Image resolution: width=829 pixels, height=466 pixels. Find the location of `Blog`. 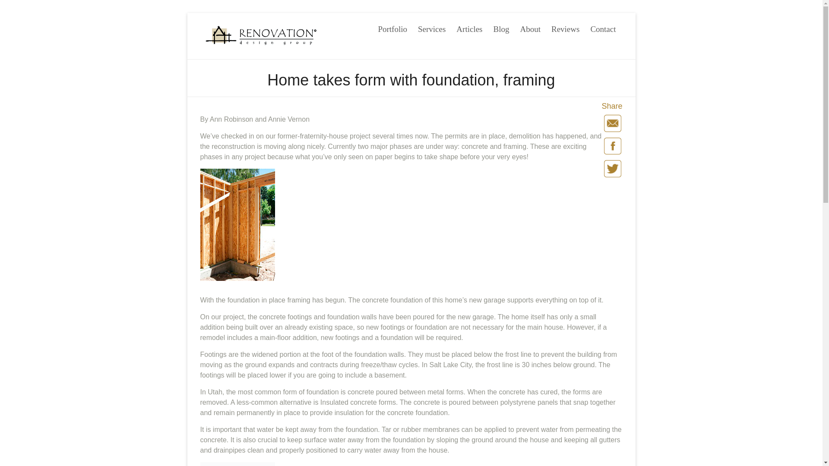

Blog is located at coordinates (501, 27).